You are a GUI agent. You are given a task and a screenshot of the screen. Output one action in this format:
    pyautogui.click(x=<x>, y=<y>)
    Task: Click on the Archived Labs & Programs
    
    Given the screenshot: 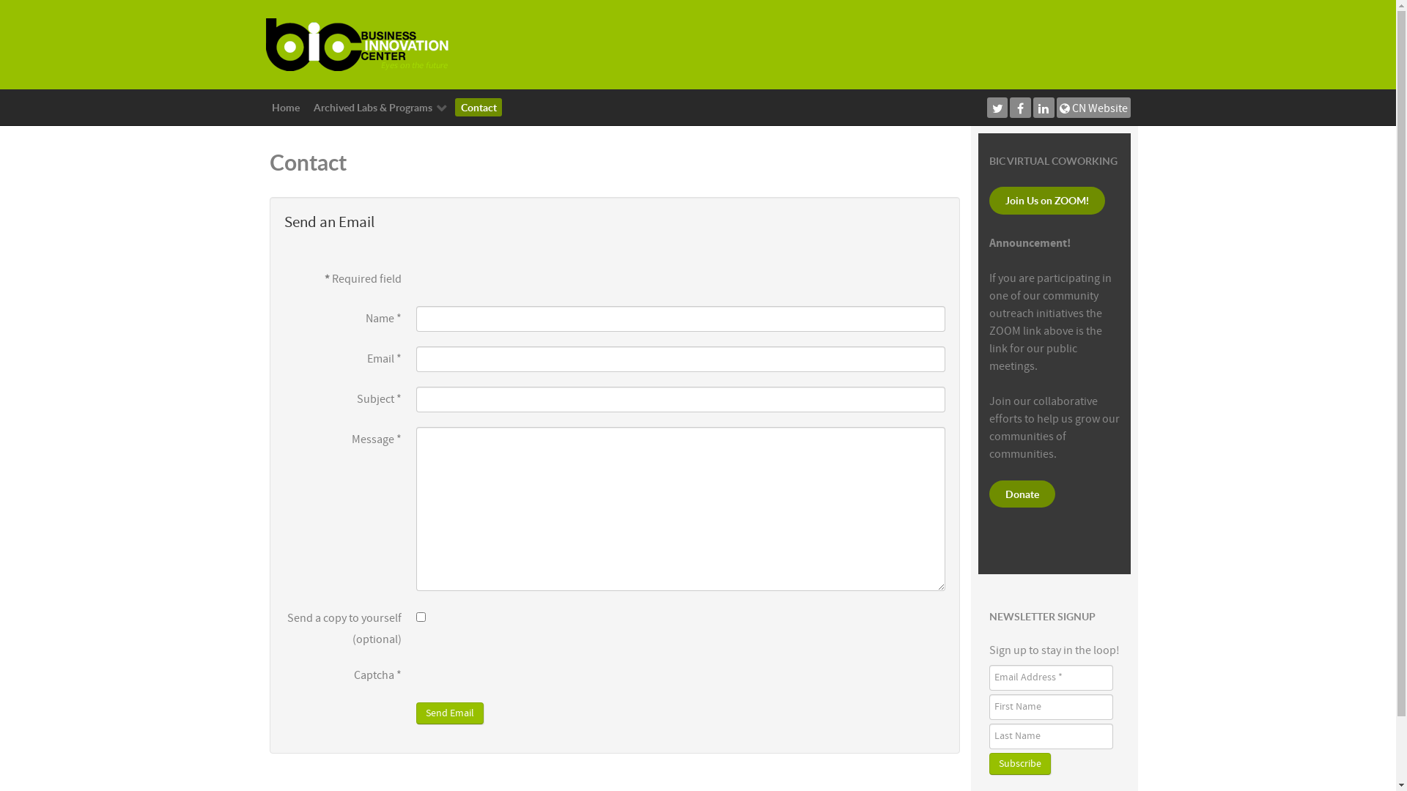 What is the action you would take?
    pyautogui.click(x=380, y=107)
    